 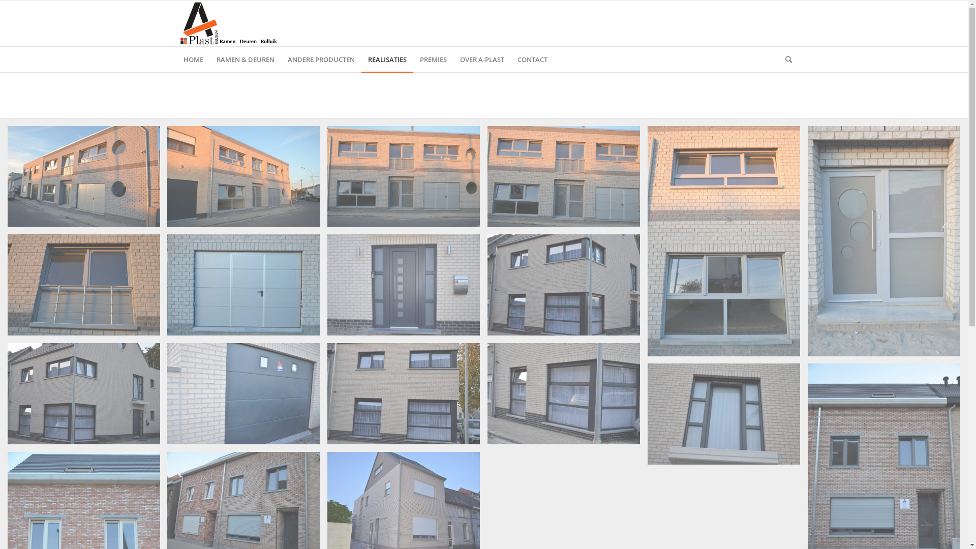 What do you see at coordinates (482, 59) in the screenshot?
I see `OVER A-PLAST` at bounding box center [482, 59].